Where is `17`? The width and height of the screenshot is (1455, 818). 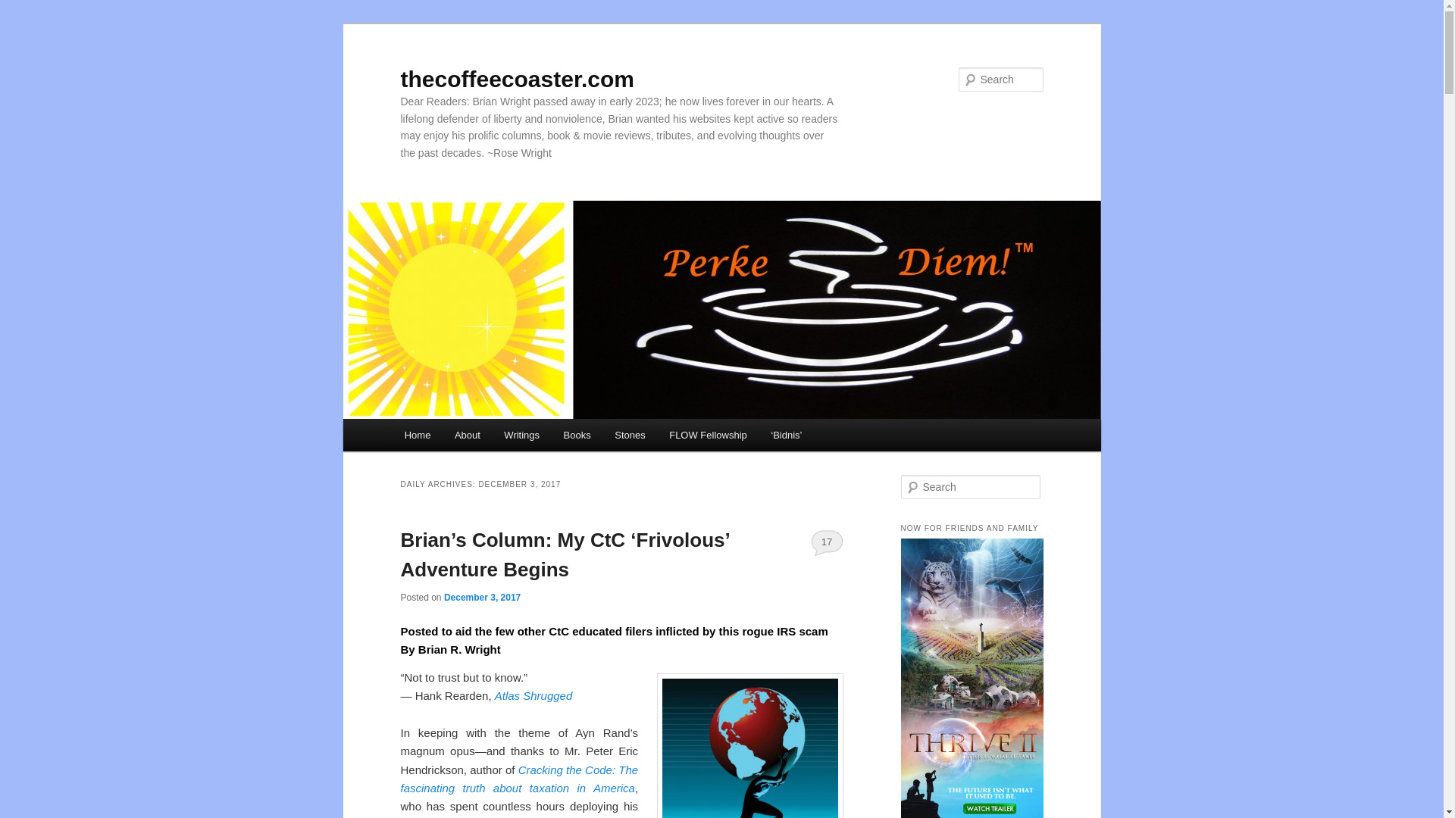
17 is located at coordinates (827, 542).